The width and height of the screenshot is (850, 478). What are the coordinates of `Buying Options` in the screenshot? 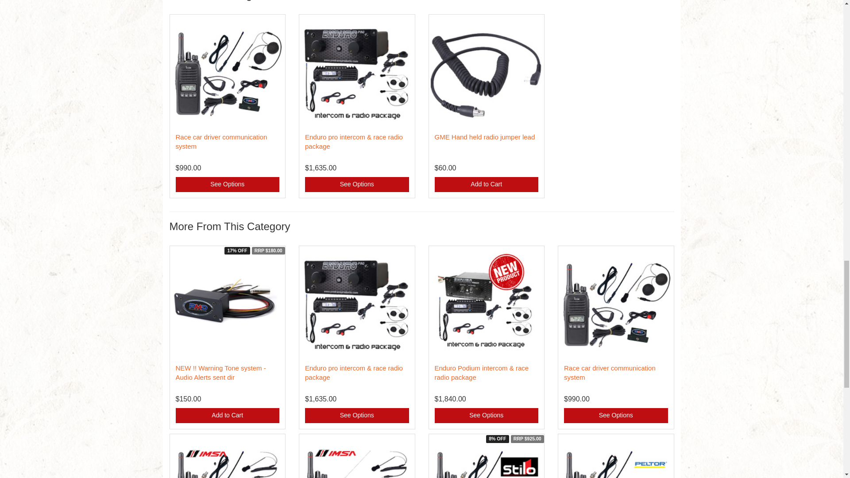 It's located at (357, 415).